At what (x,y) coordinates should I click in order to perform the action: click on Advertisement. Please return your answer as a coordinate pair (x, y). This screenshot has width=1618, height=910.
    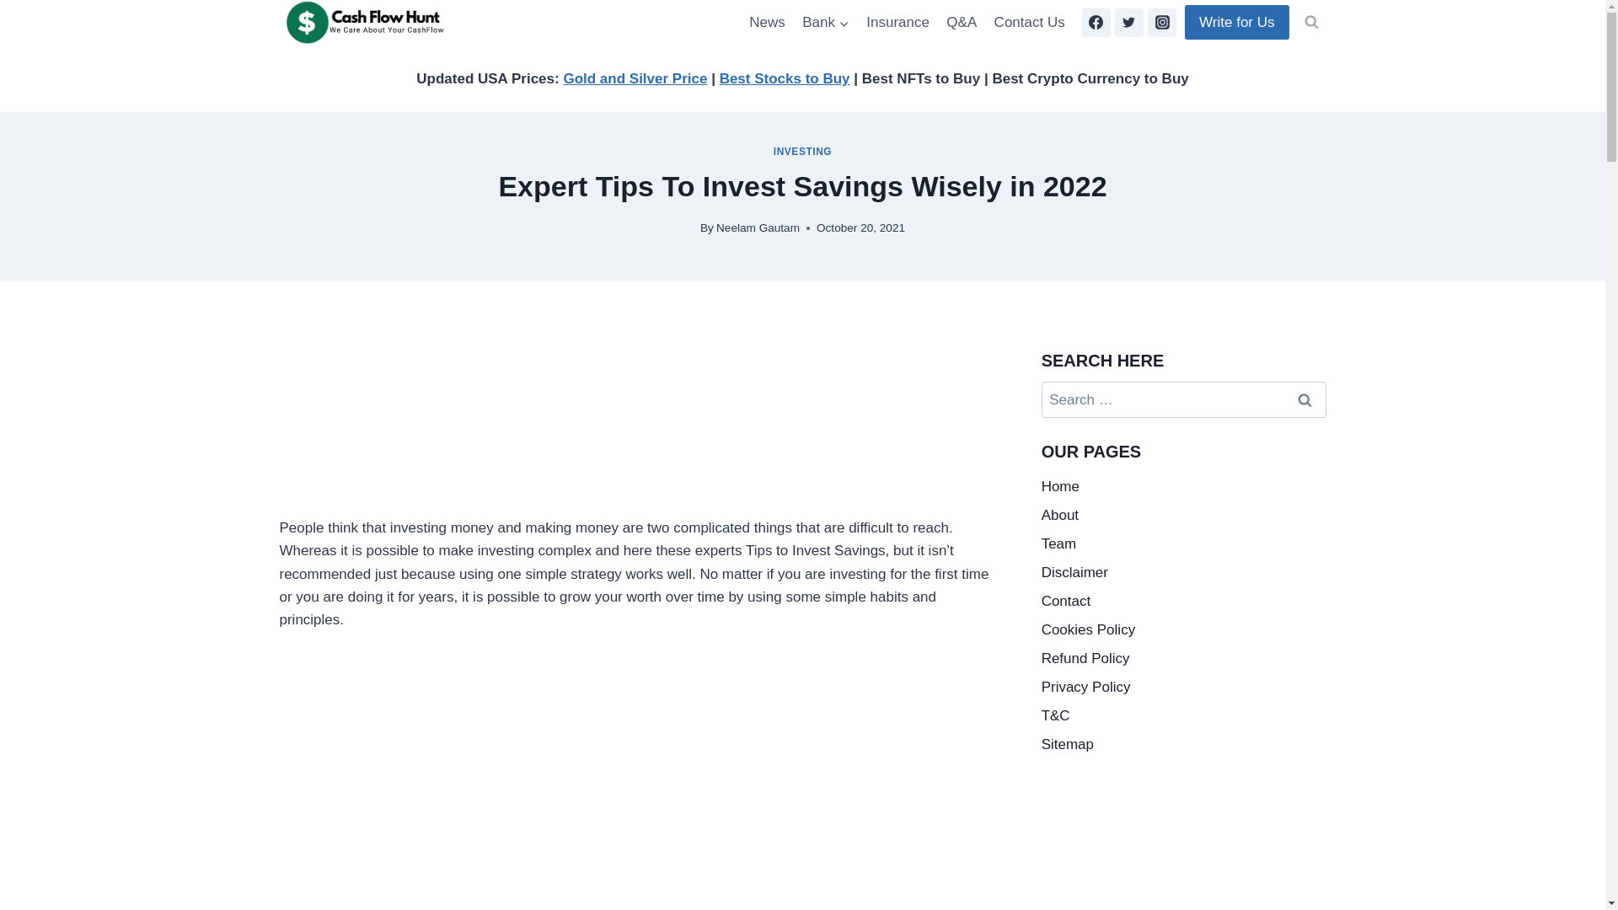
    Looking at the image, I should click on (635, 431).